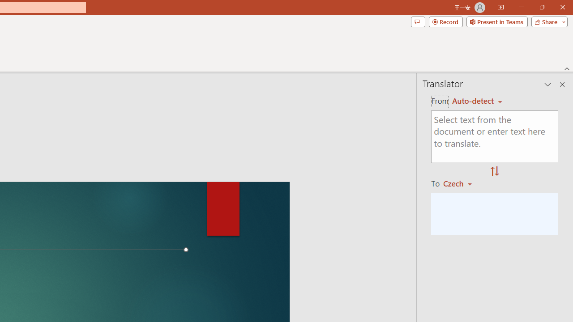 This screenshot has height=322, width=573. I want to click on Close pane, so click(562, 84).